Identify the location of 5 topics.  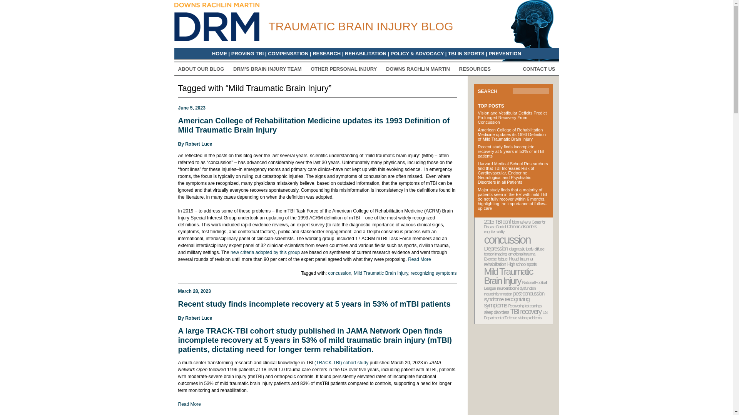
(494, 232).